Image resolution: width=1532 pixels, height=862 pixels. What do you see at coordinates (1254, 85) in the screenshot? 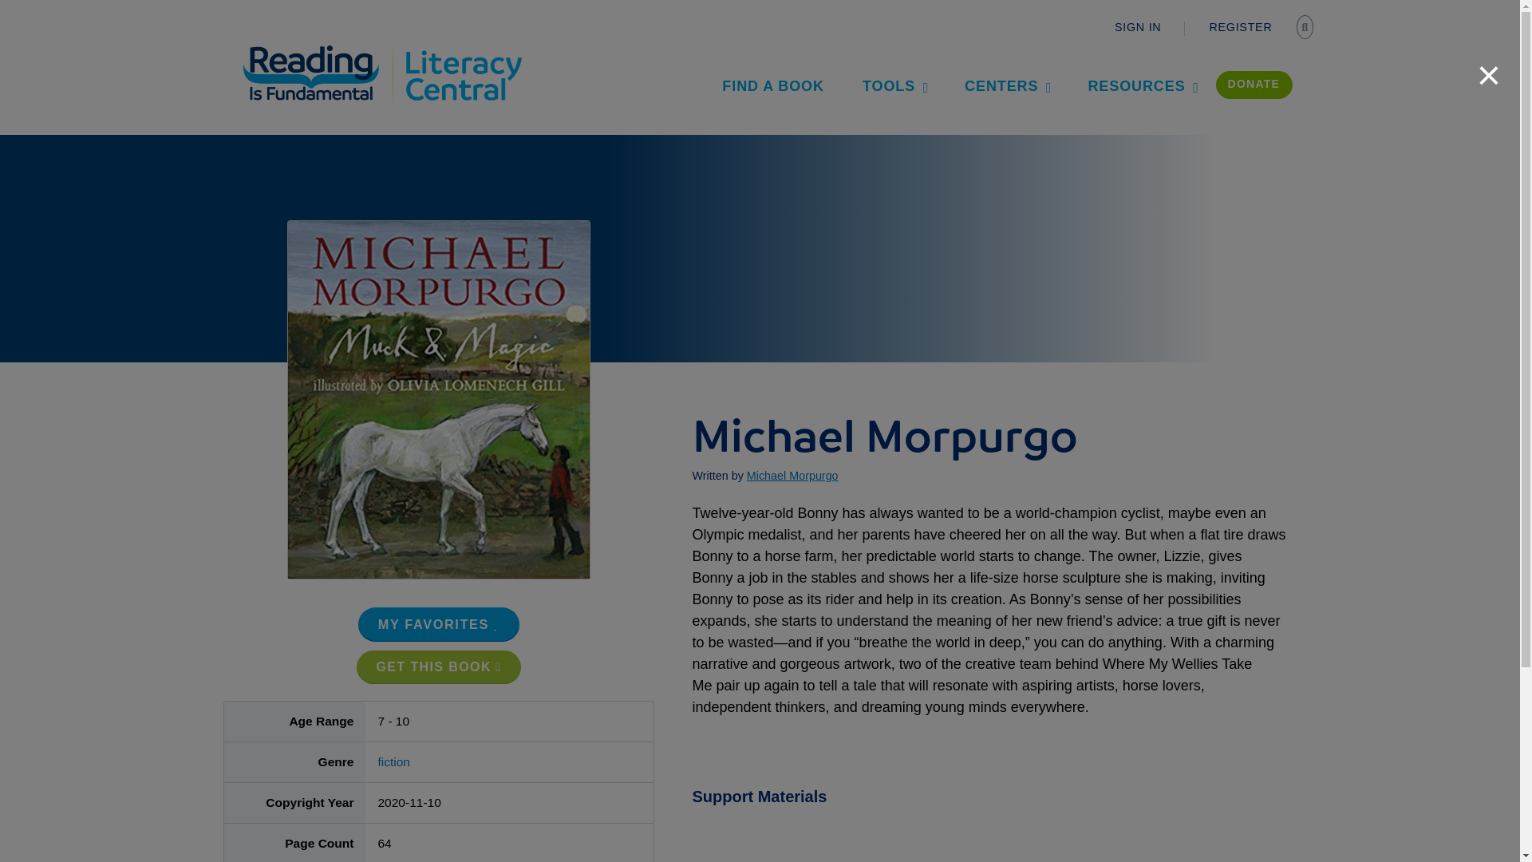
I see `DONATE` at bounding box center [1254, 85].